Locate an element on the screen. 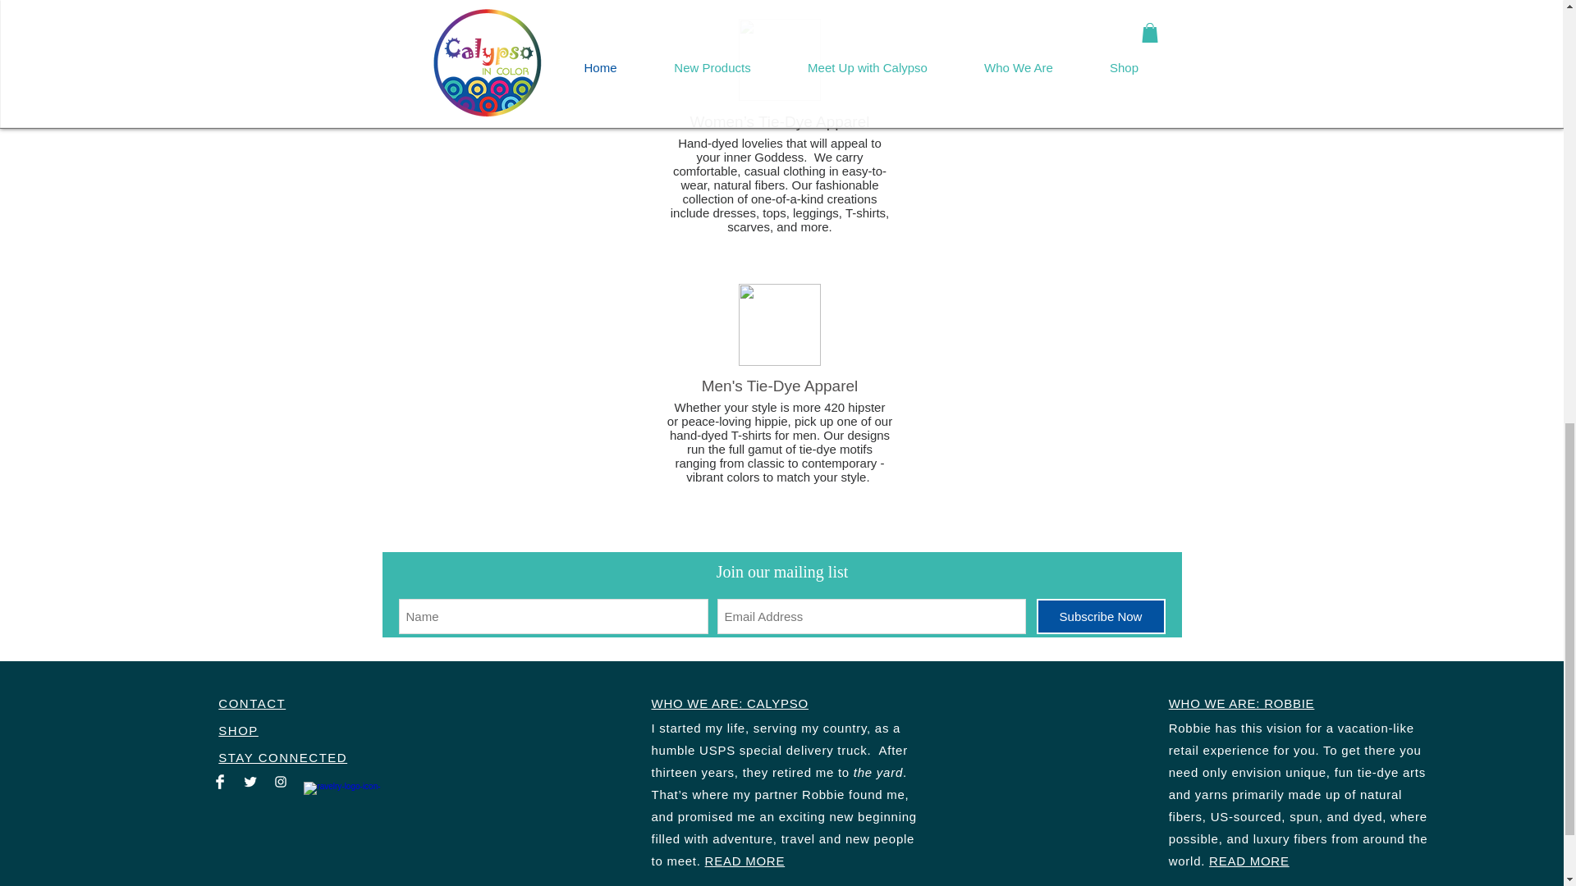  SHOP is located at coordinates (238, 730).